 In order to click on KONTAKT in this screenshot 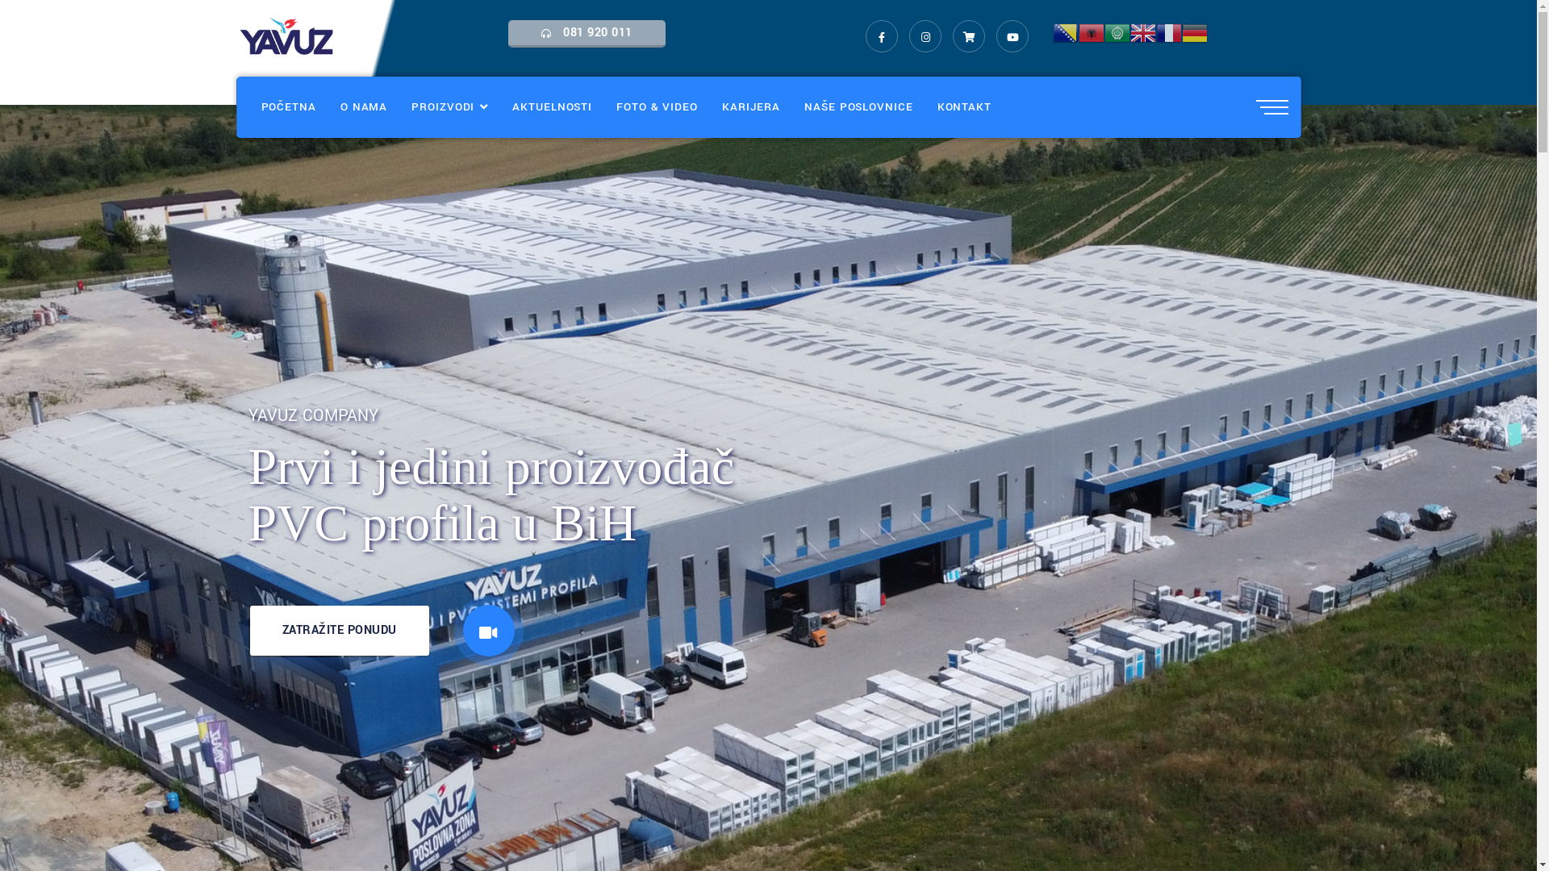, I will do `click(965, 107)`.